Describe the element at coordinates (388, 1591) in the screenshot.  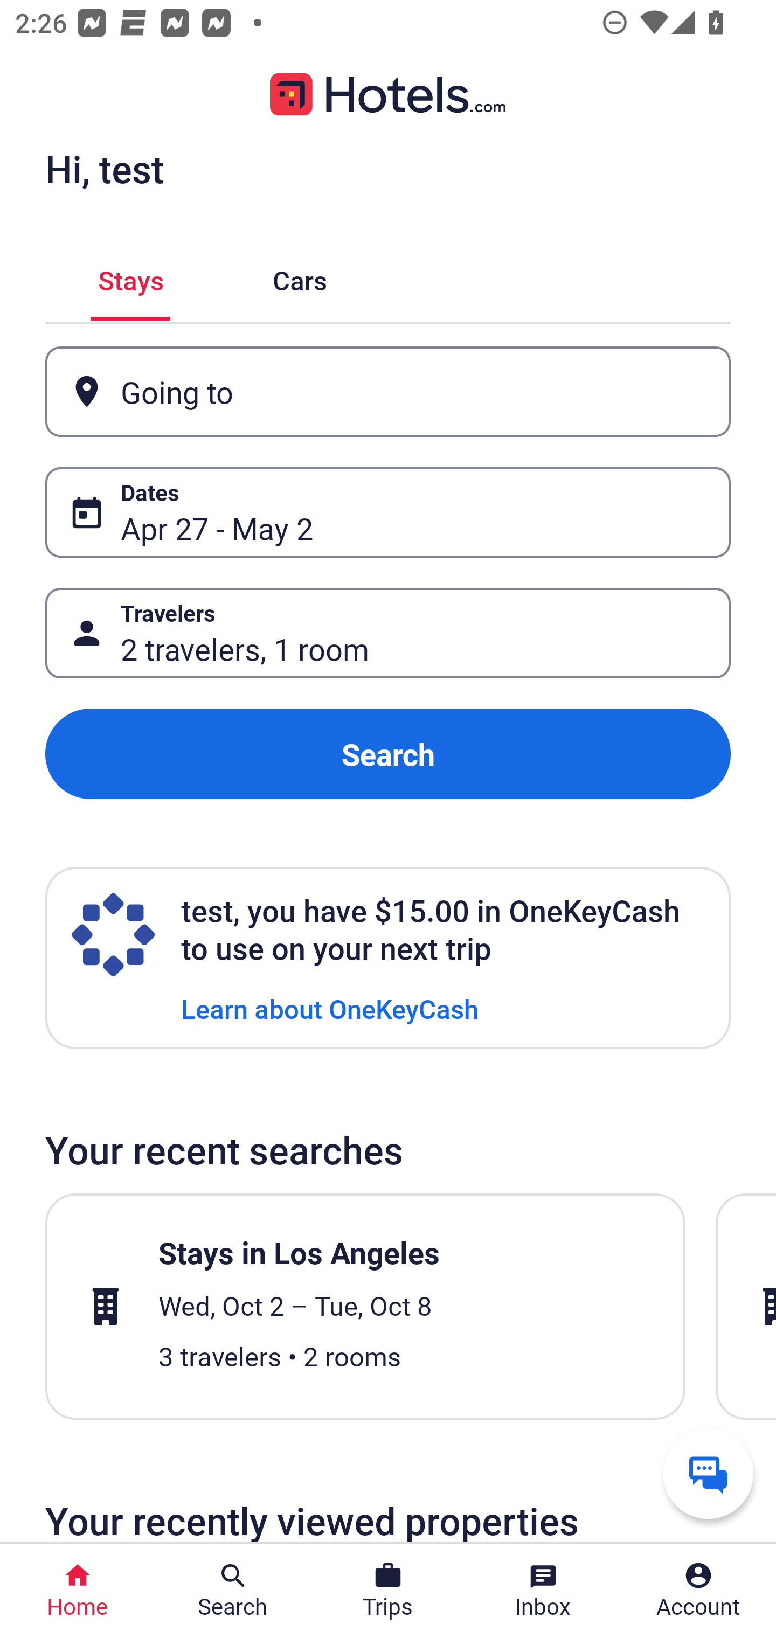
I see `Trips Trips Button` at that location.